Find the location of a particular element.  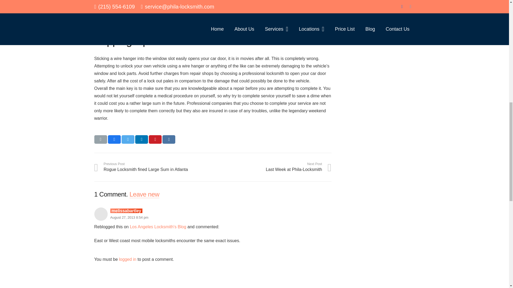

Share this is located at coordinates (169, 139).